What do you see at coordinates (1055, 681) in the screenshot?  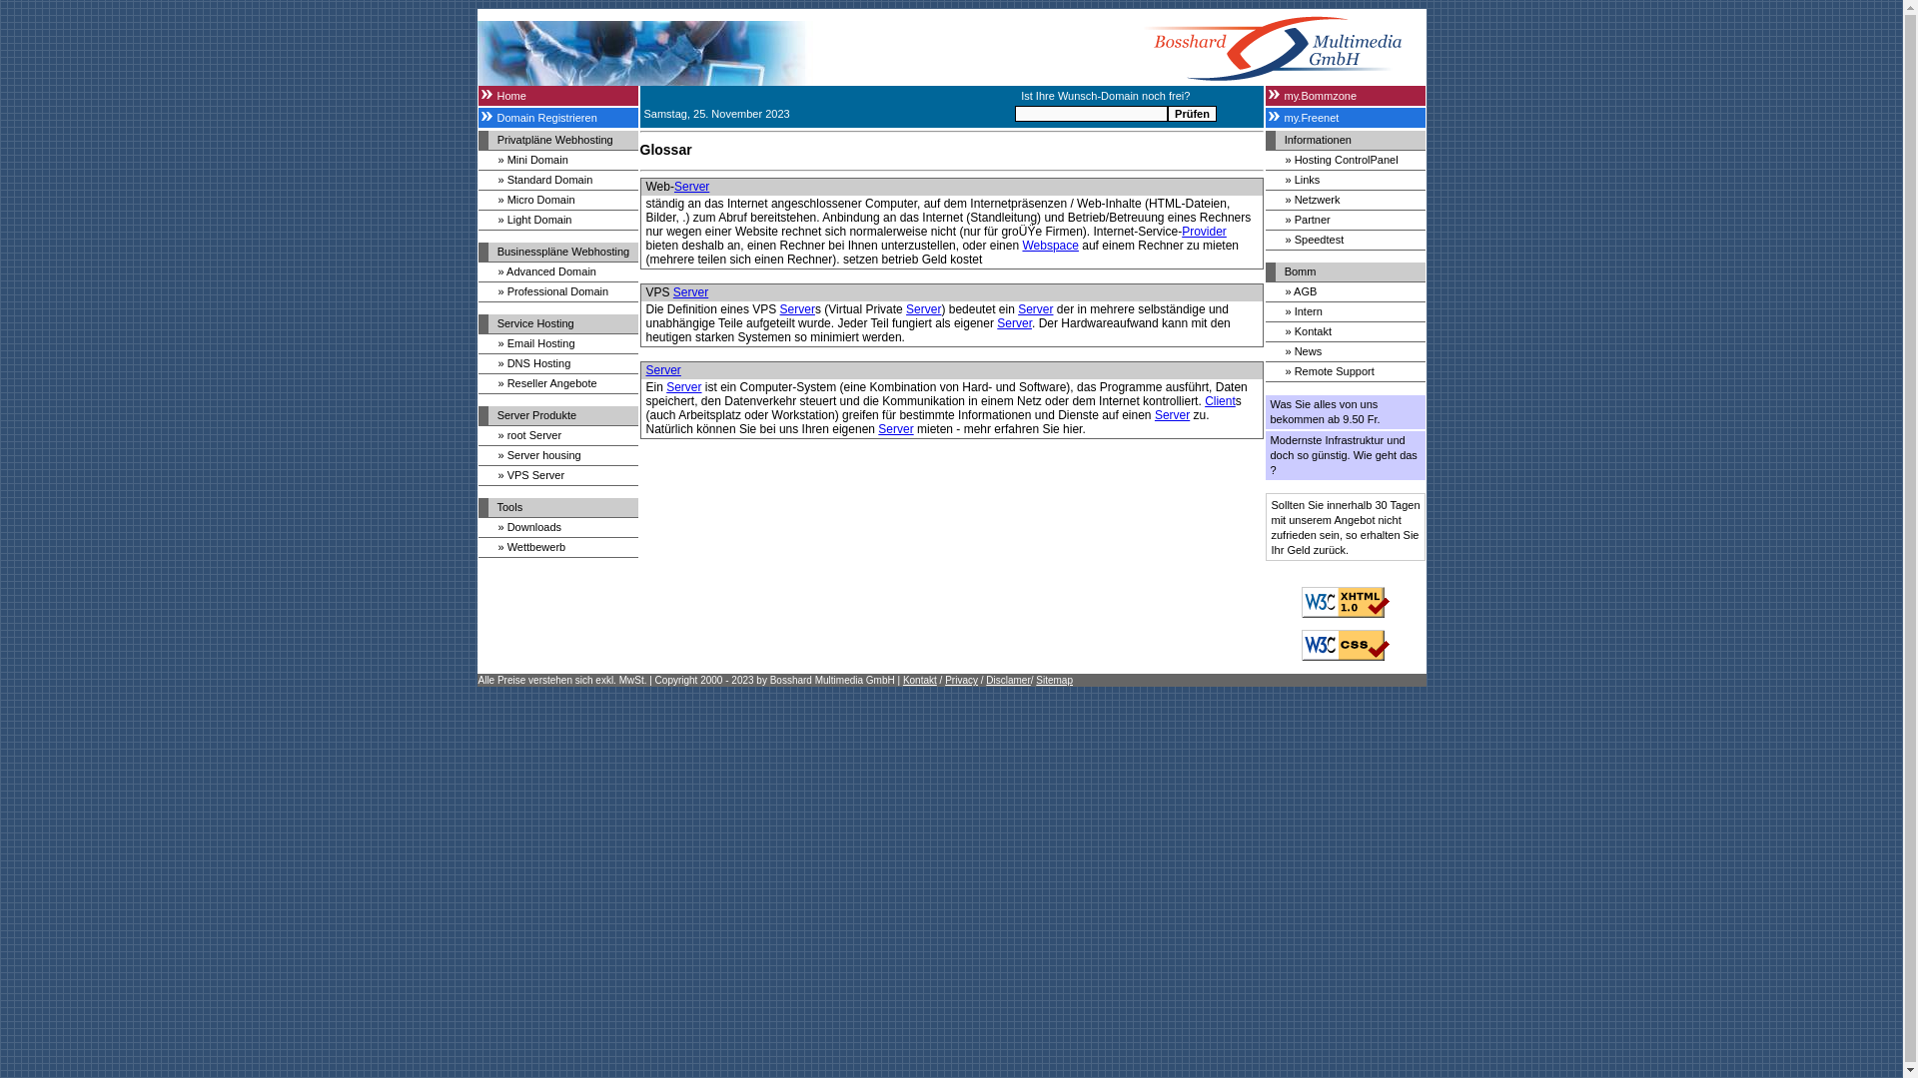 I see `Sitemap` at bounding box center [1055, 681].